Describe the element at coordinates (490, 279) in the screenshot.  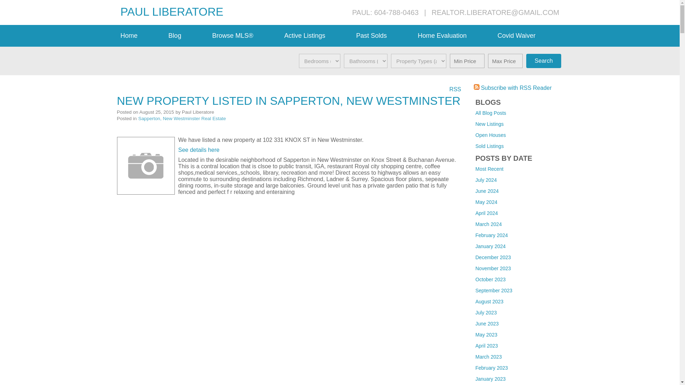
I see `October 2023` at that location.